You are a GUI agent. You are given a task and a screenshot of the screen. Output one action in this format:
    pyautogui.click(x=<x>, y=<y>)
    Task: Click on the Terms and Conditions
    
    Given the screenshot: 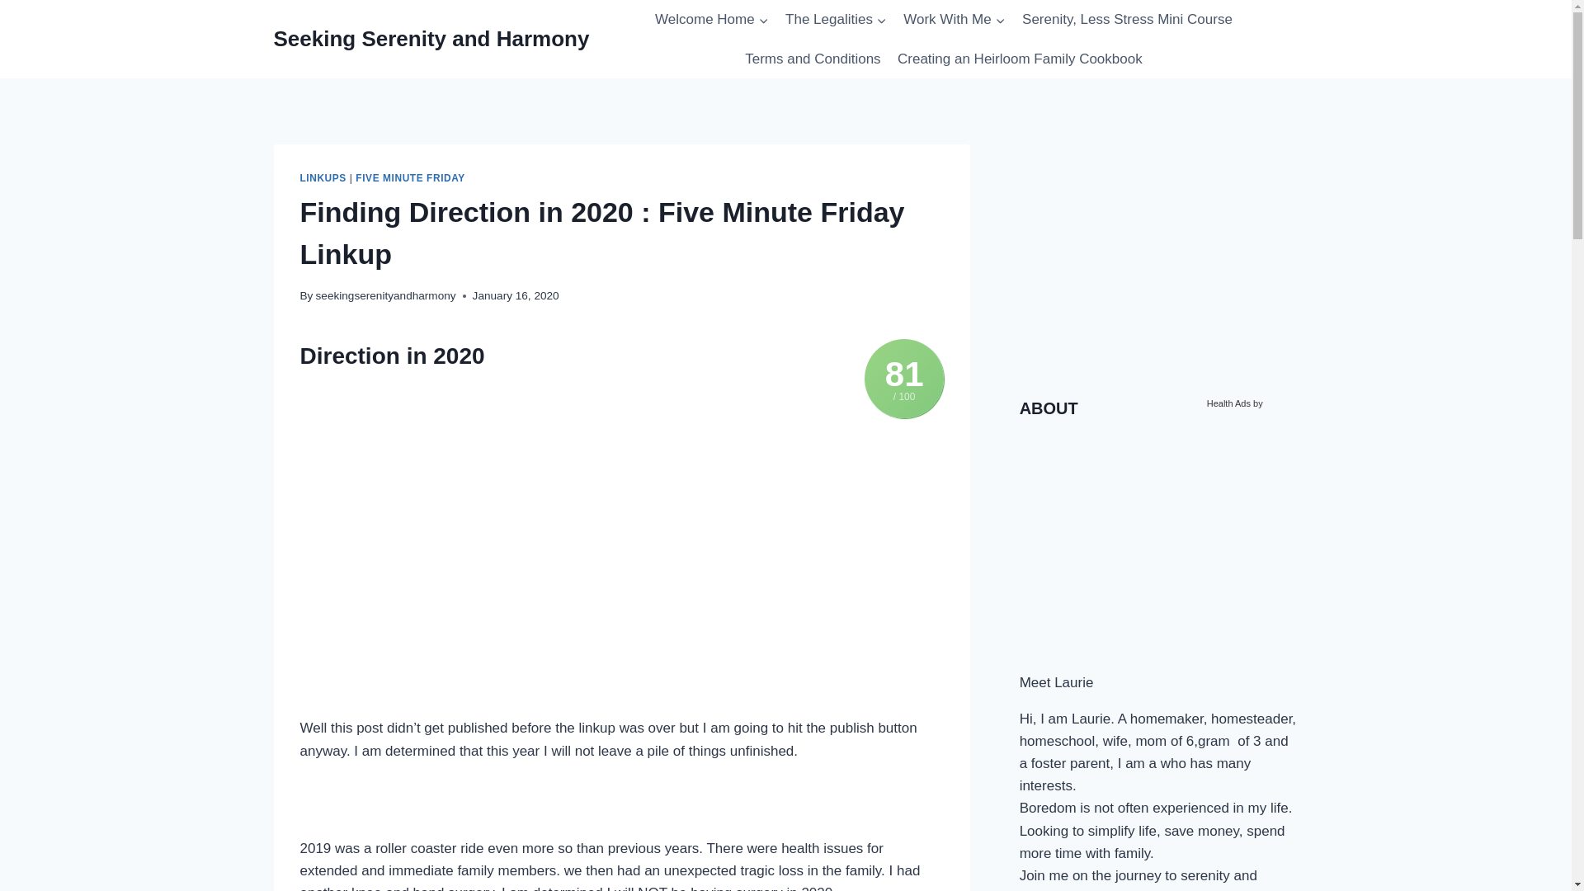 What is the action you would take?
    pyautogui.click(x=812, y=59)
    